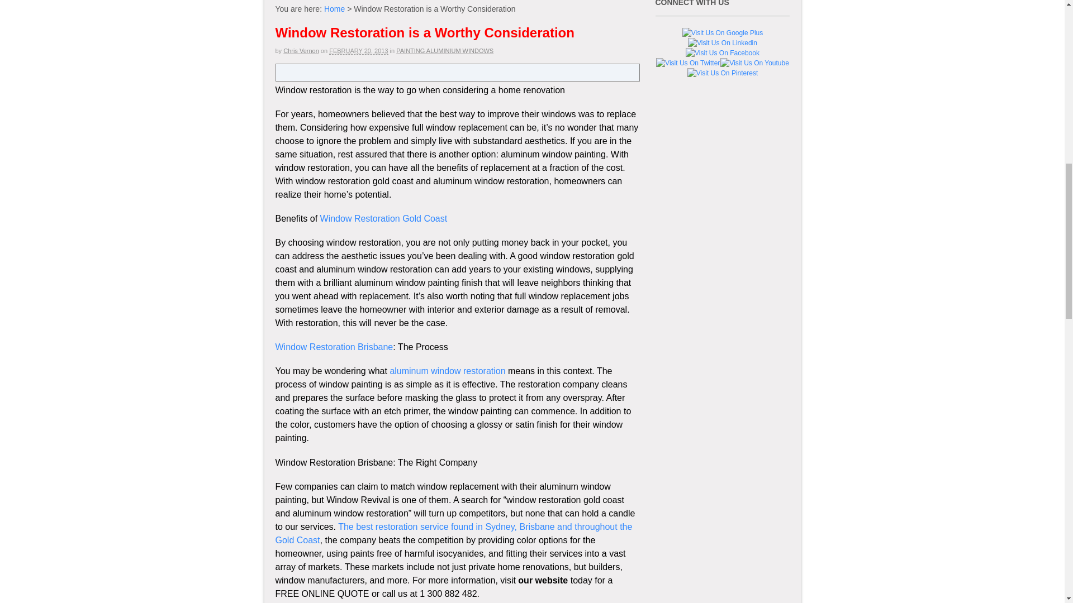  Describe the element at coordinates (334, 8) in the screenshot. I see `Home` at that location.